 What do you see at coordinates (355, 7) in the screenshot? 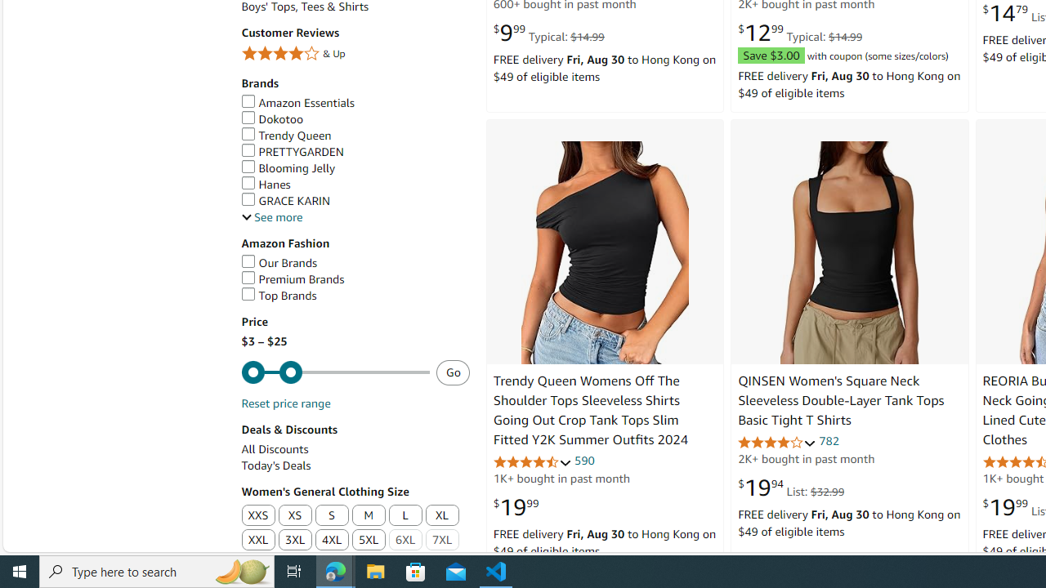
I see `Boys' Tops, Tees & Shirts` at bounding box center [355, 7].